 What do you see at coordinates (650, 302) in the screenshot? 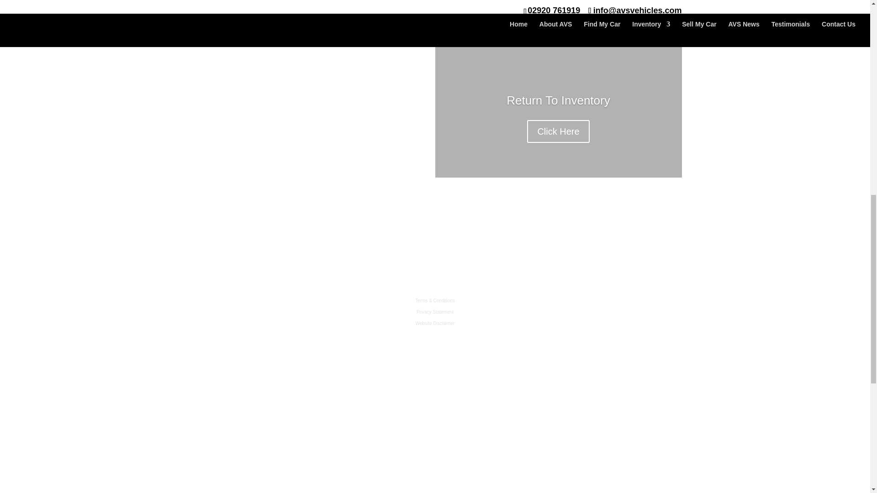
I see `Follow on Youtube` at bounding box center [650, 302].